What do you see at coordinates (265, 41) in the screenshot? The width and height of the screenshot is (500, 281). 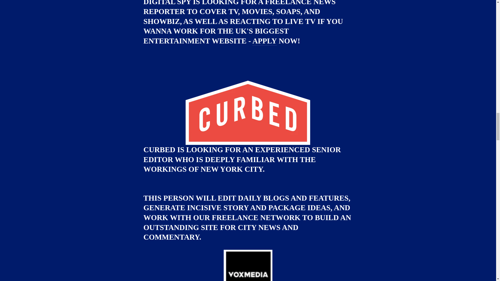 I see `APPLY` at bounding box center [265, 41].